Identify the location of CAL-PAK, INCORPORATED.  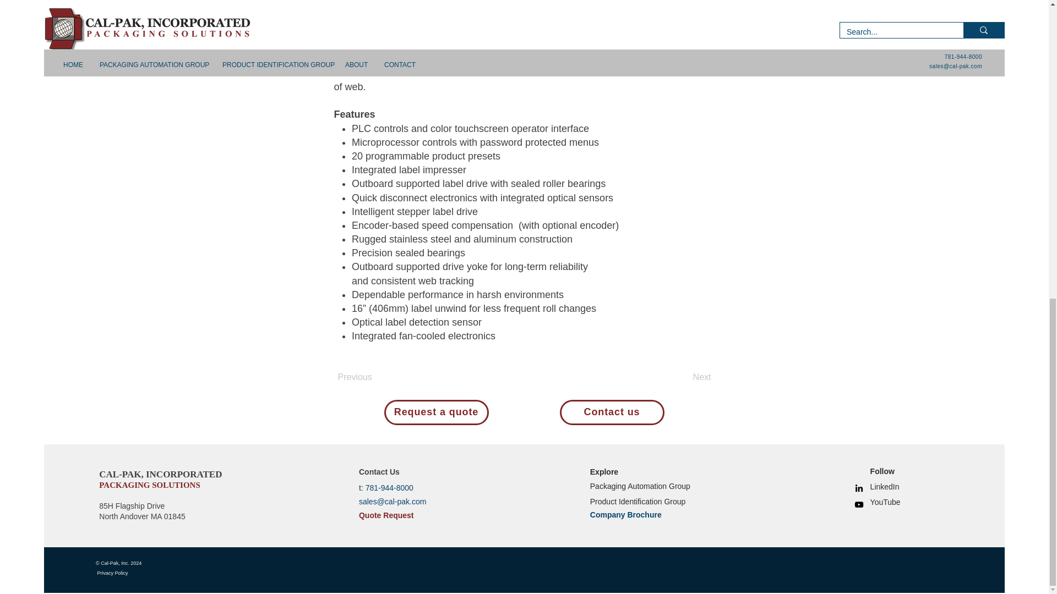
(161, 474).